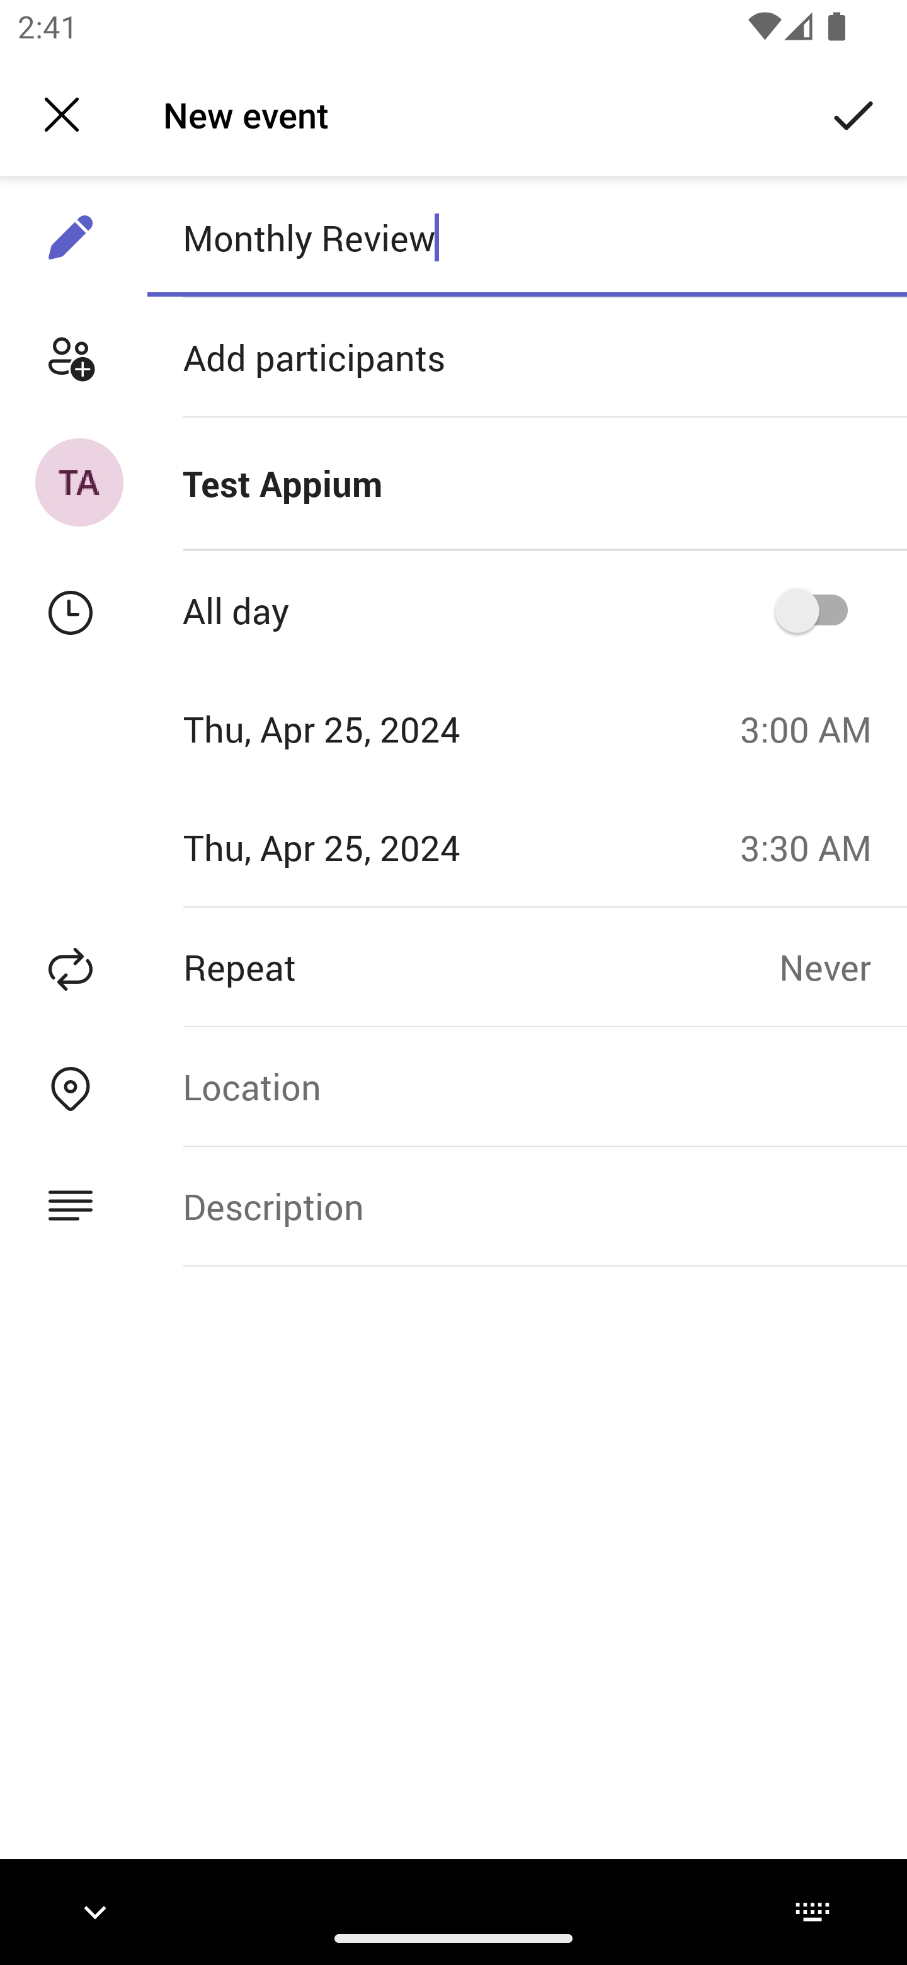  Describe the element at coordinates (453, 358) in the screenshot. I see `Add participants Add participants option` at that location.